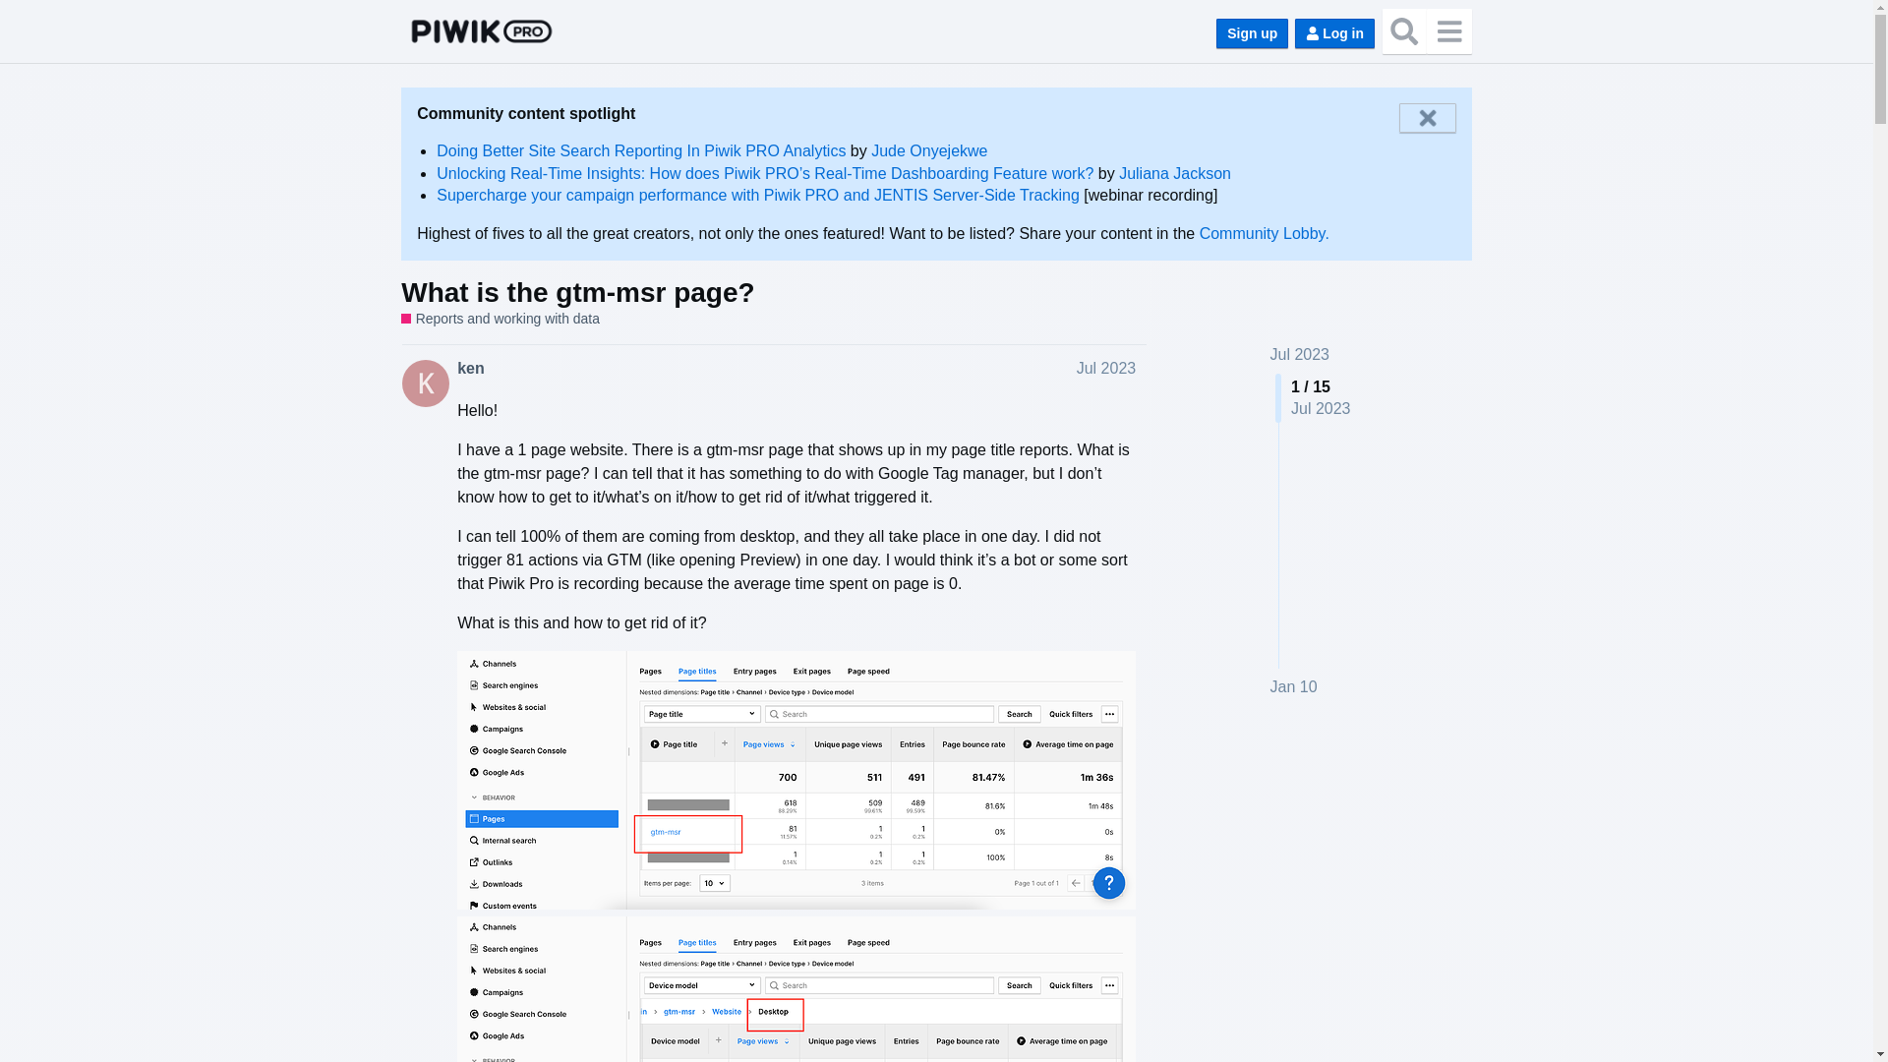 The image size is (1888, 1062). What do you see at coordinates (1294, 686) in the screenshot?
I see `Jan 10` at bounding box center [1294, 686].